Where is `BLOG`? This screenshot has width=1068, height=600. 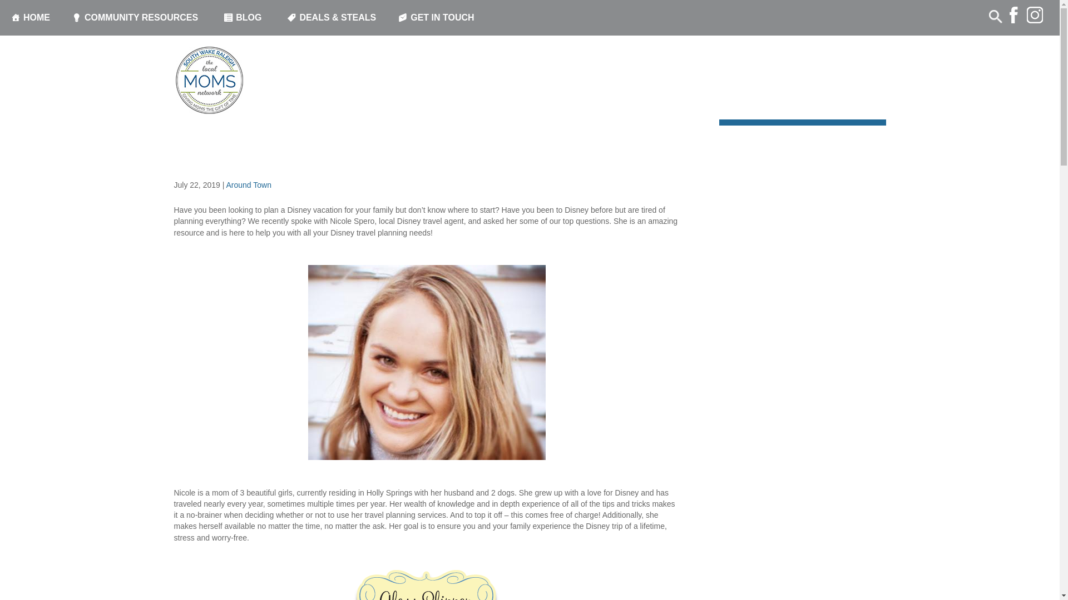 BLOG is located at coordinates (244, 18).